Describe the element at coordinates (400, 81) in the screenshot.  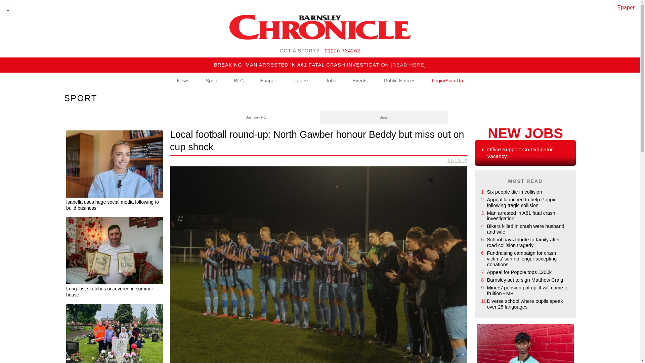
I see `Public Notices` at that location.